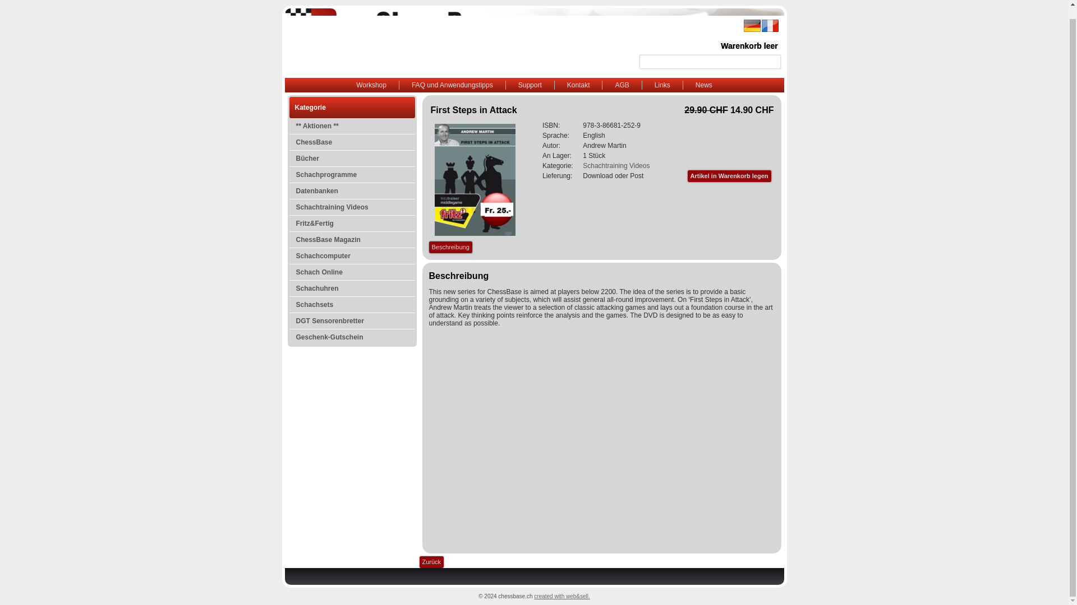 This screenshot has height=605, width=1077. I want to click on AGB, so click(622, 85).